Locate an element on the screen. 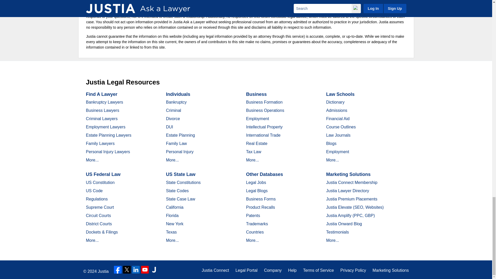 The height and width of the screenshot is (279, 496). Facebook is located at coordinates (118, 270).